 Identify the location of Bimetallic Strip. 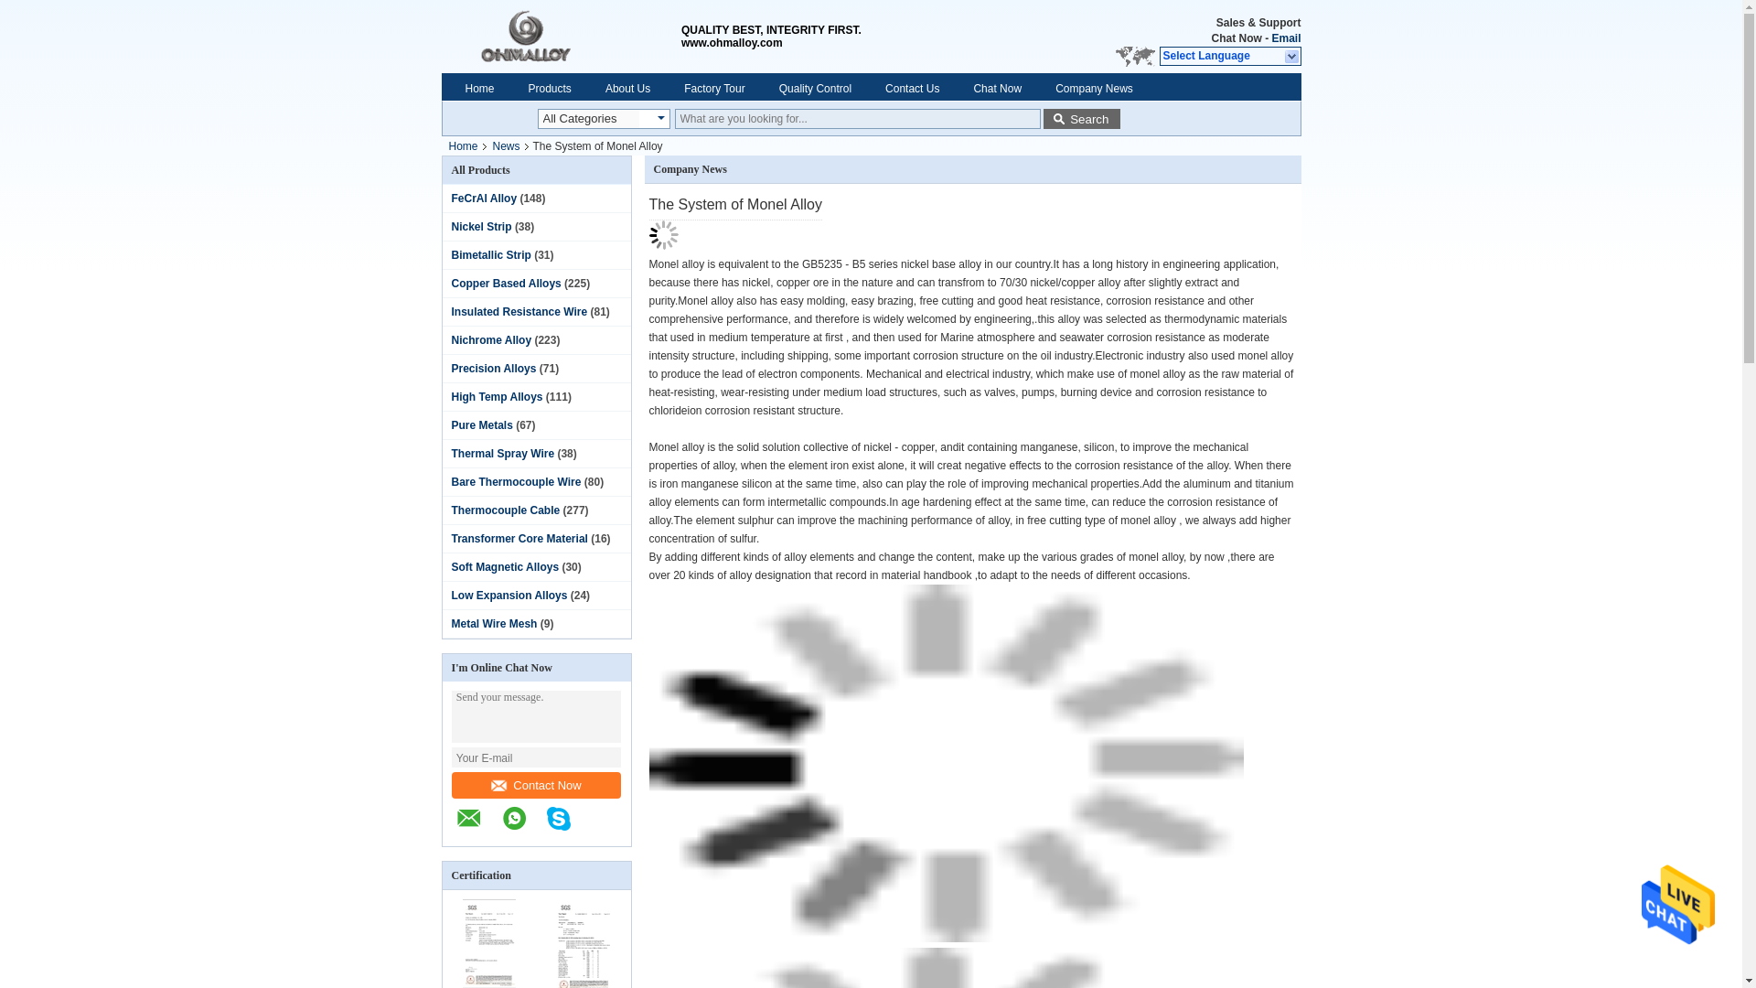
(491, 255).